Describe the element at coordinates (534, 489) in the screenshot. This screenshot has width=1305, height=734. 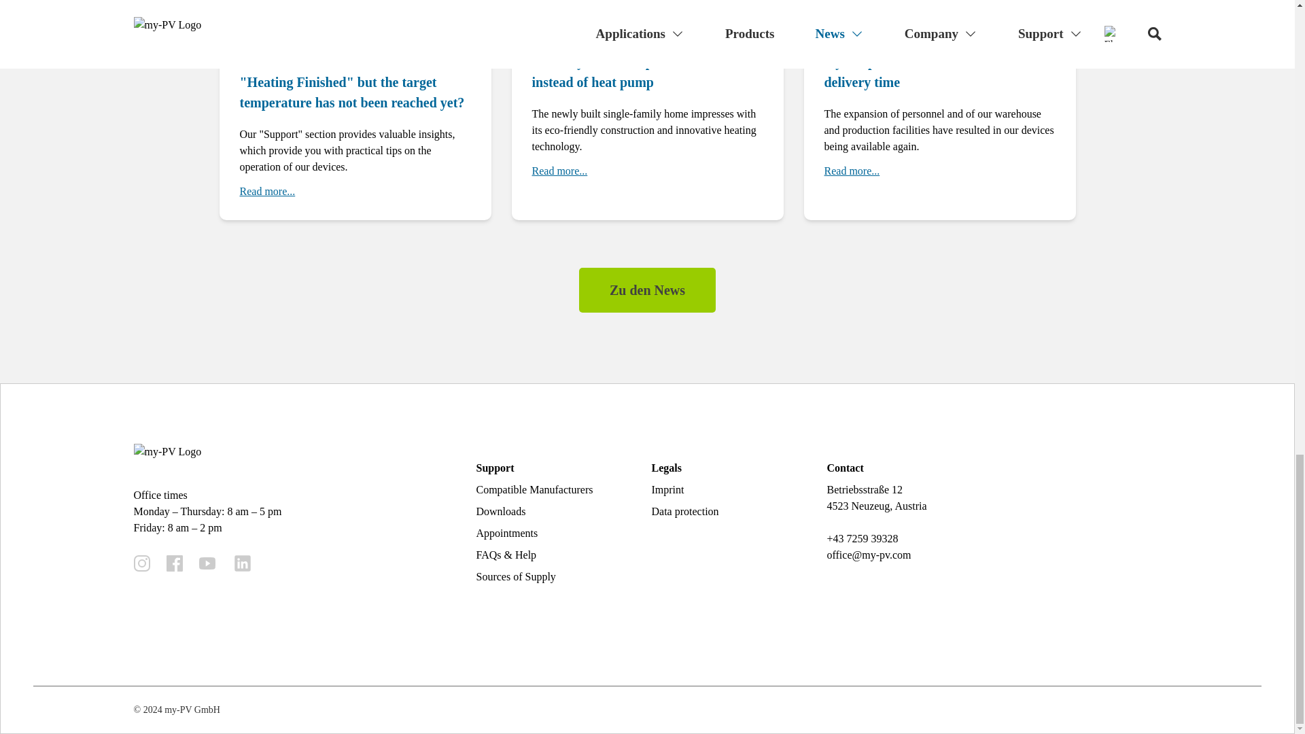
I see `Compatible Manufacturers` at that location.